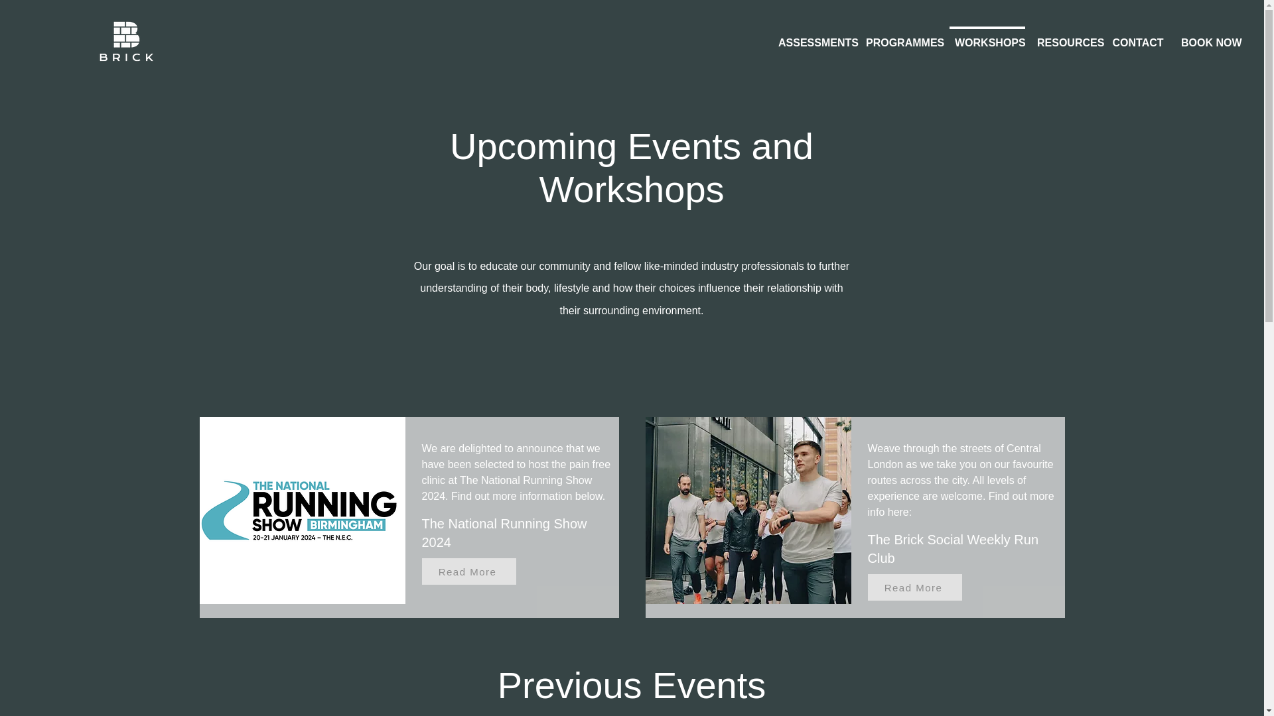 This screenshot has height=716, width=1274. I want to click on BOOK NOW, so click(1209, 36).